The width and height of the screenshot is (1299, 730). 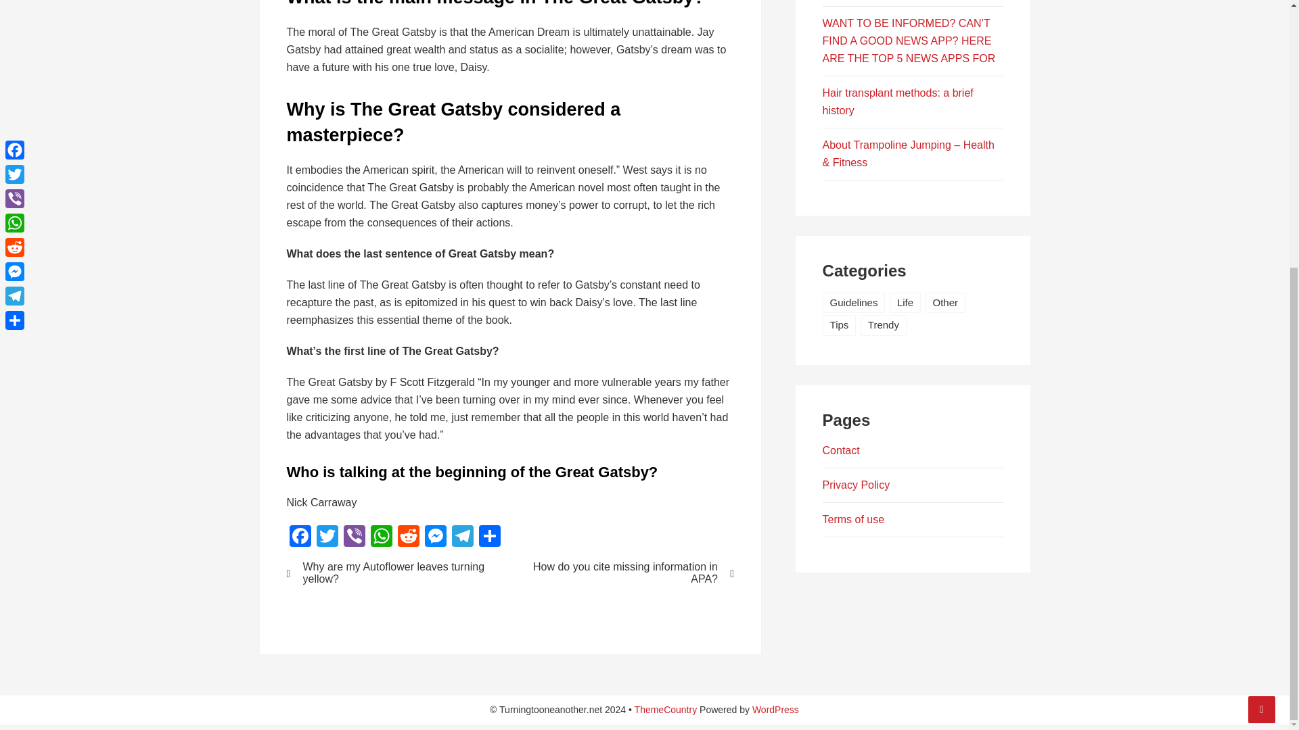 What do you see at coordinates (436, 537) in the screenshot?
I see `Messenger` at bounding box center [436, 537].